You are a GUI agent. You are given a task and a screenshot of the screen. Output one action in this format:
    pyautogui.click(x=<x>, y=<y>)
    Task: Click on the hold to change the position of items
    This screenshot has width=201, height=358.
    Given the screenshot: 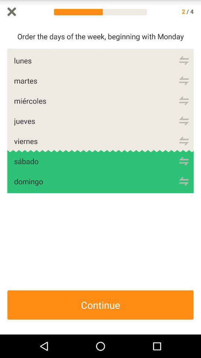 What is the action you would take?
    pyautogui.click(x=184, y=101)
    